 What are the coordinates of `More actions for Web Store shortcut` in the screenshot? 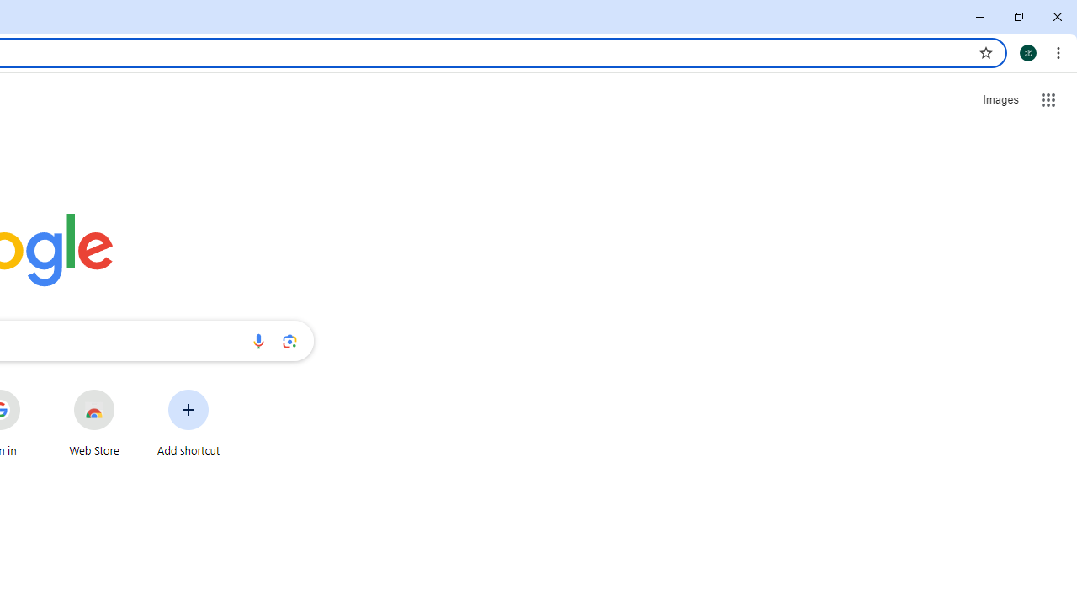 It's located at (128, 391).